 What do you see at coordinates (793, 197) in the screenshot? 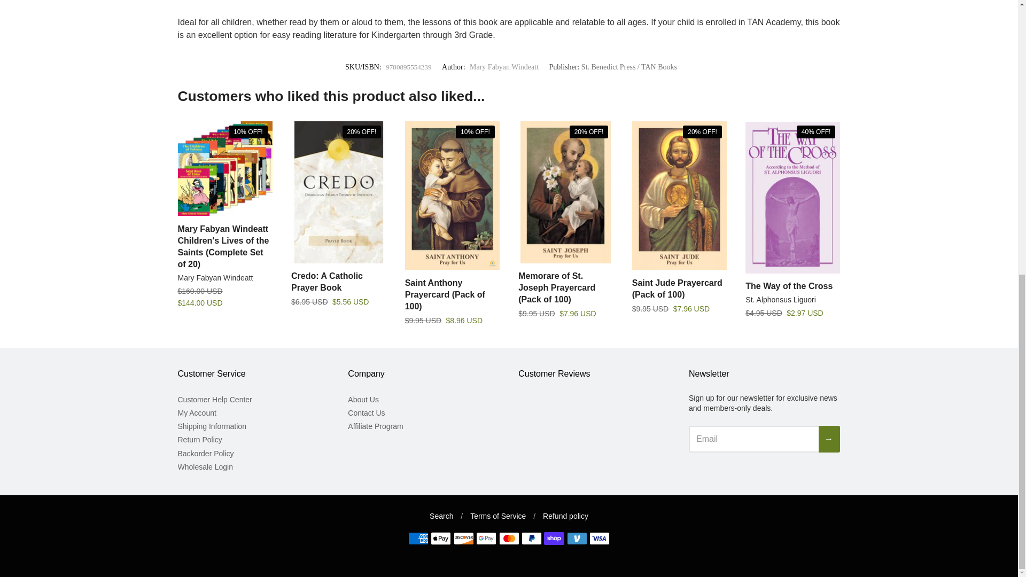
I see `The Way of the Cross` at bounding box center [793, 197].